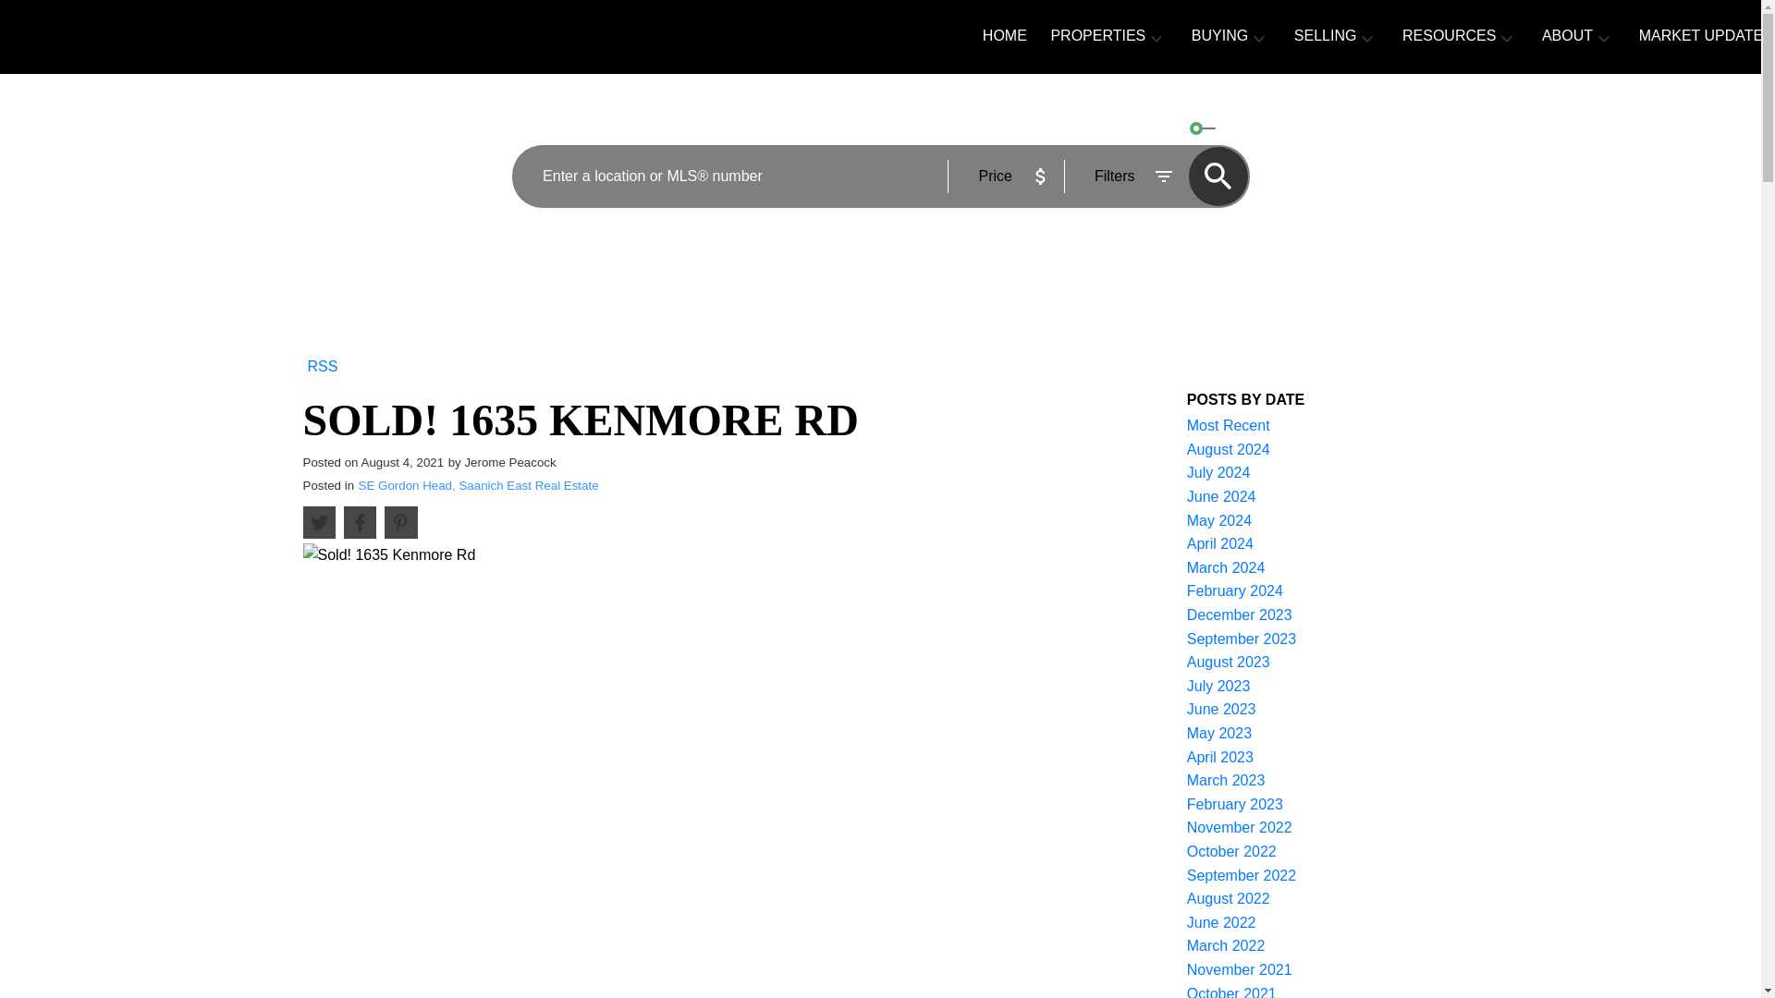  Describe the element at coordinates (1229, 662) in the screenshot. I see `August 2023` at that location.